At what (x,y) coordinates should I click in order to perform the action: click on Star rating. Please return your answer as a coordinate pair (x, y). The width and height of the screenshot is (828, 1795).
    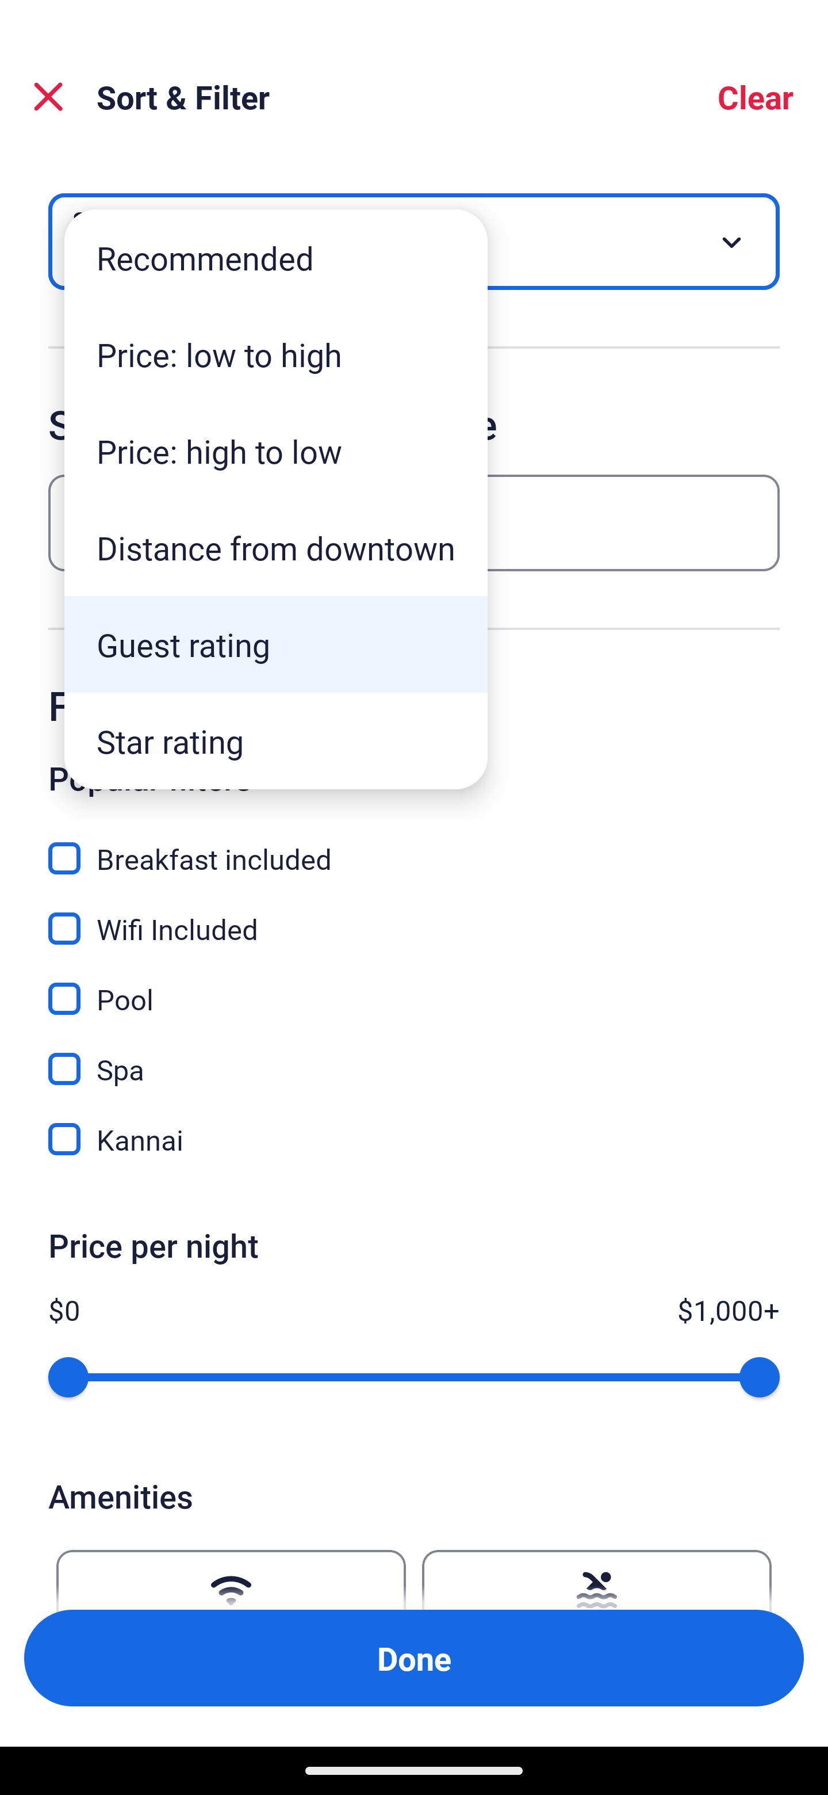
    Looking at the image, I should click on (276, 741).